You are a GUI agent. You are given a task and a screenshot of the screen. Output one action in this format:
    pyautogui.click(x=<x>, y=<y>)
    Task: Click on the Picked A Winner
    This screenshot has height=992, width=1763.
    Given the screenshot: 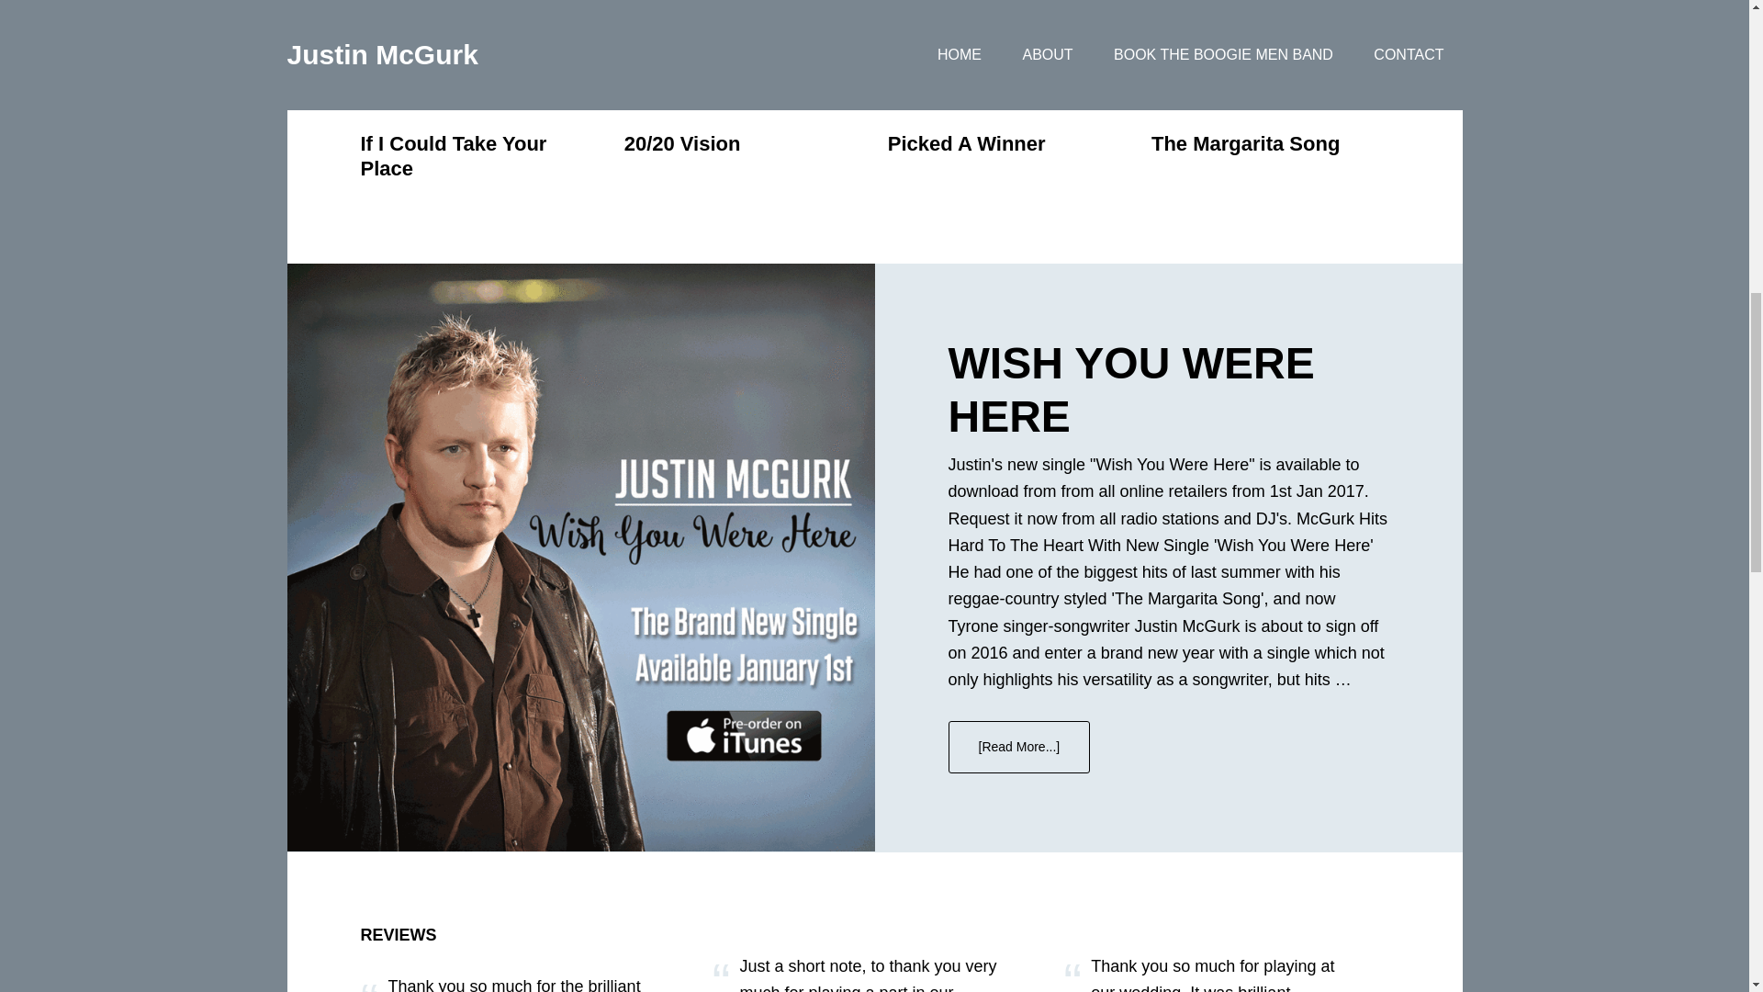 What is the action you would take?
    pyautogui.click(x=966, y=143)
    